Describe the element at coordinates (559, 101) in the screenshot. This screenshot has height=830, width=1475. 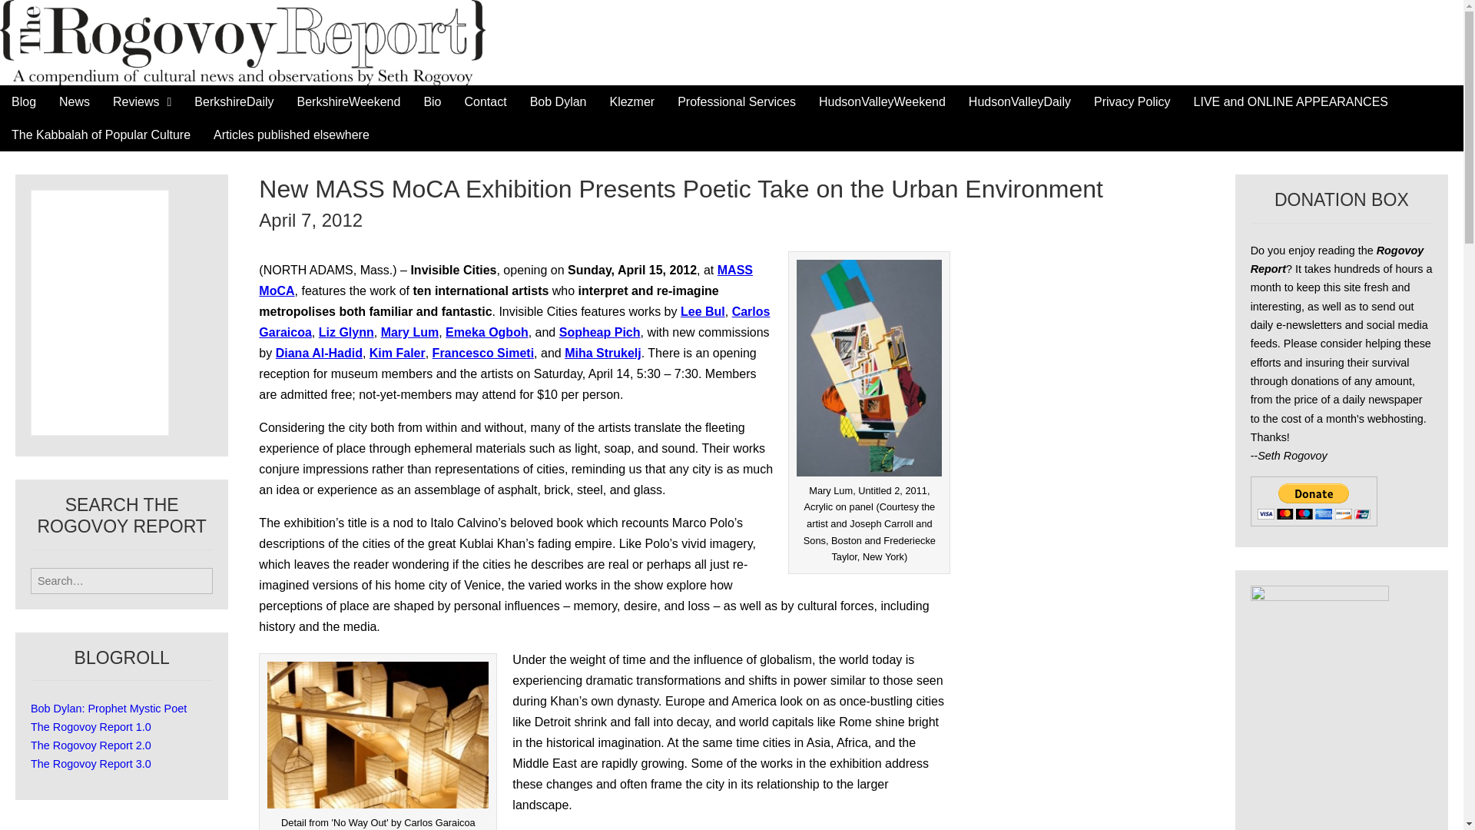
I see `Bob Dylan` at that location.